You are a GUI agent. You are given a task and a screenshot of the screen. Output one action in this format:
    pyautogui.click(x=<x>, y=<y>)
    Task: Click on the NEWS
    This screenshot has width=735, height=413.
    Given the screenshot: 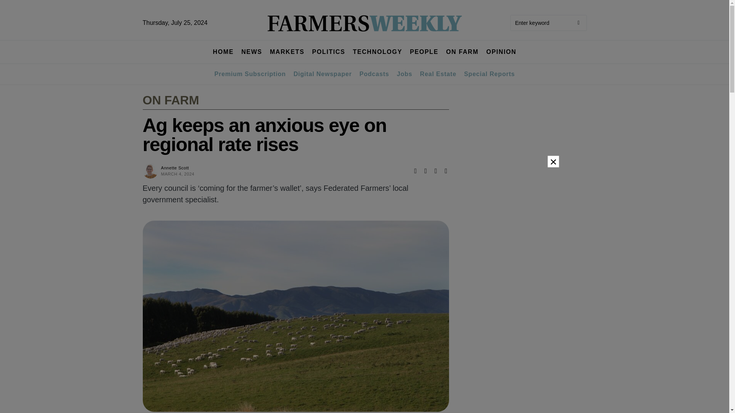 What is the action you would take?
    pyautogui.click(x=251, y=52)
    